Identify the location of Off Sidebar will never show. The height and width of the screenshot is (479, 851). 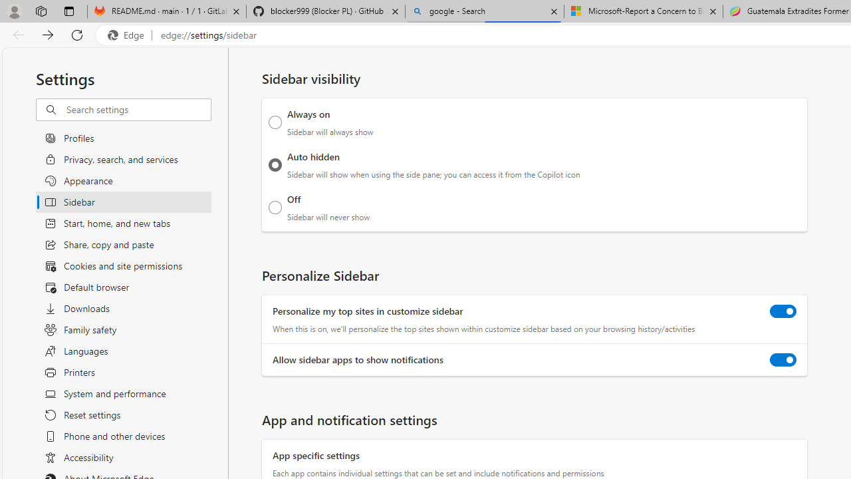
(275, 207).